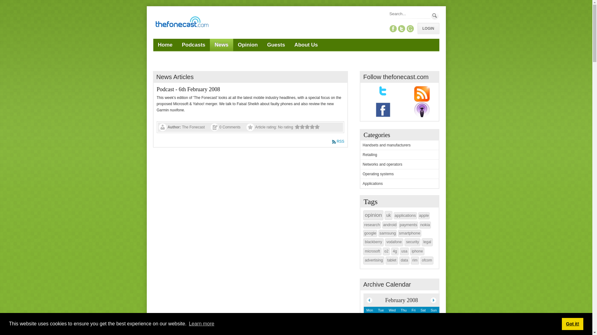 Image resolution: width=597 pixels, height=335 pixels. Describe the element at coordinates (181, 23) in the screenshot. I see `TheFonecast.com` at that location.